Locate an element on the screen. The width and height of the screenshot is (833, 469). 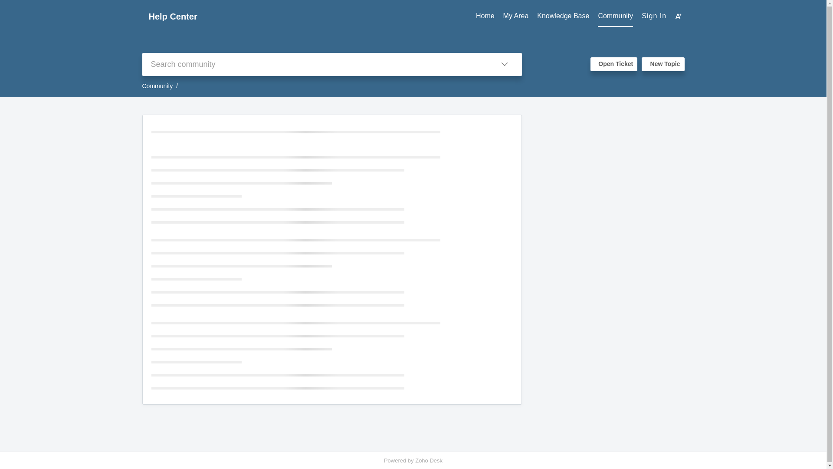
Sign In is located at coordinates (654, 16).